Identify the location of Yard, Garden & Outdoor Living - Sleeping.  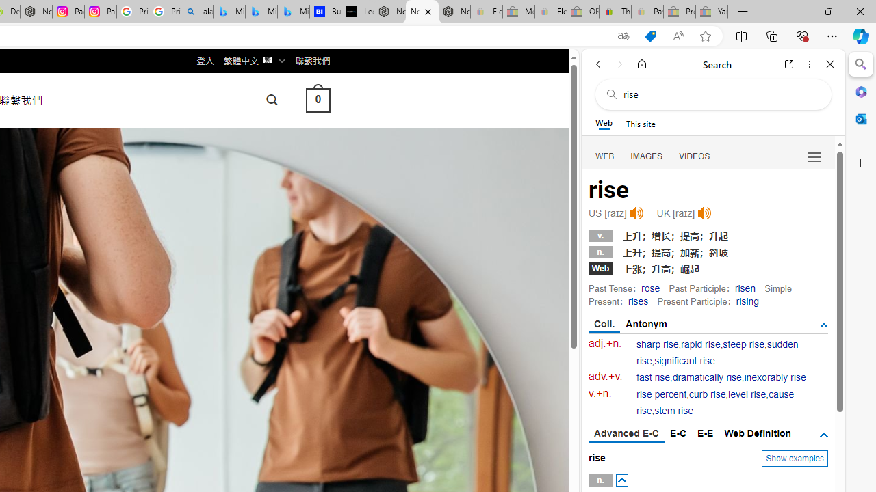
(712, 12).